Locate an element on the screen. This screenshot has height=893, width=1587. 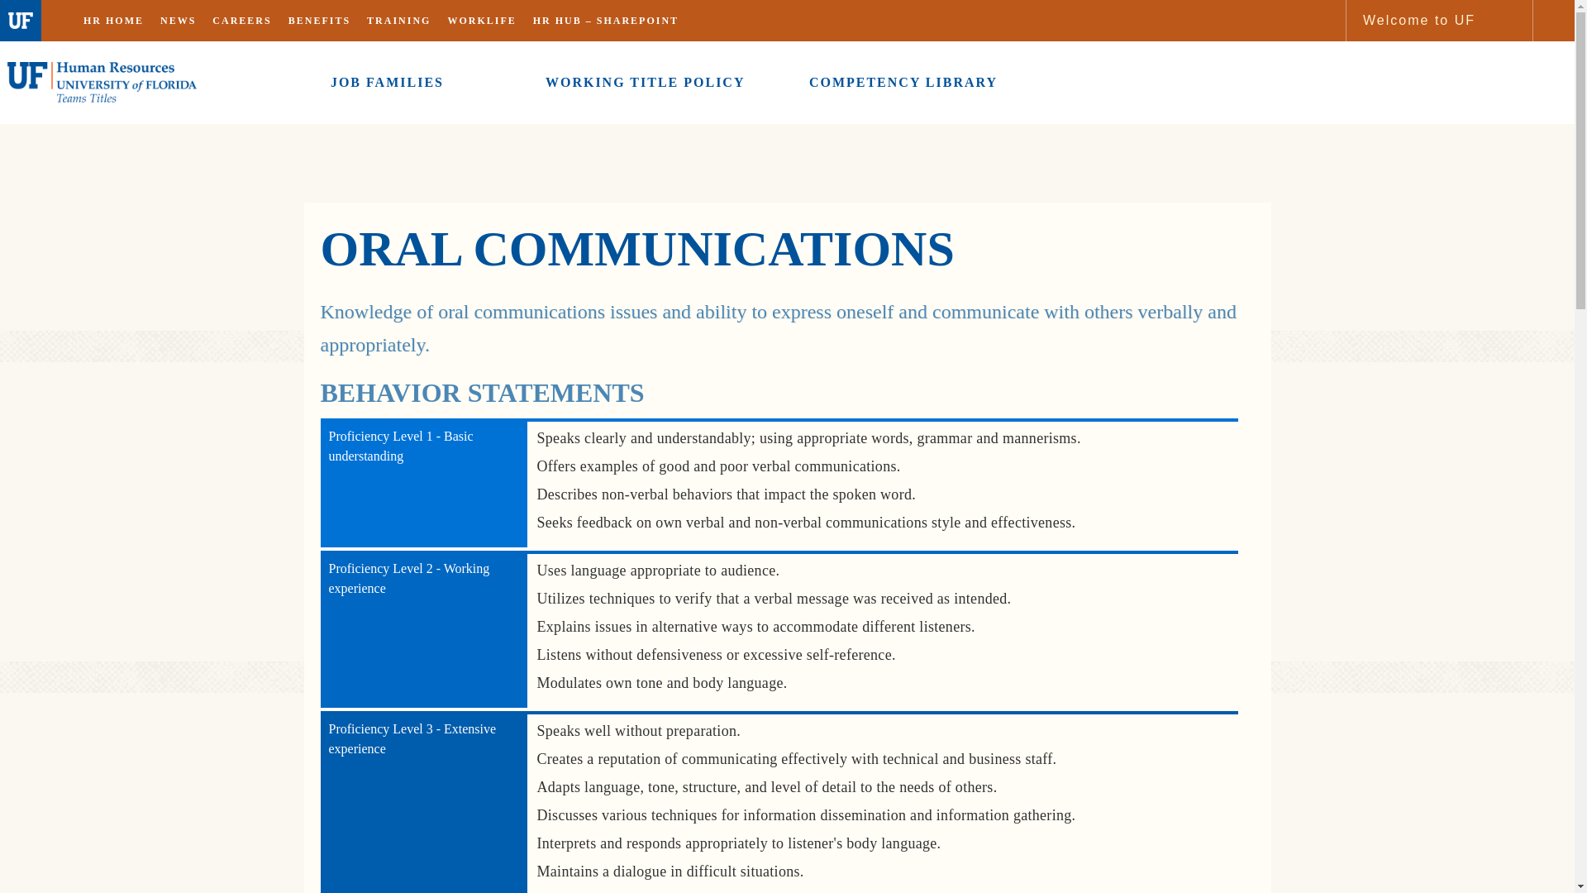
HR HOME is located at coordinates (113, 20).